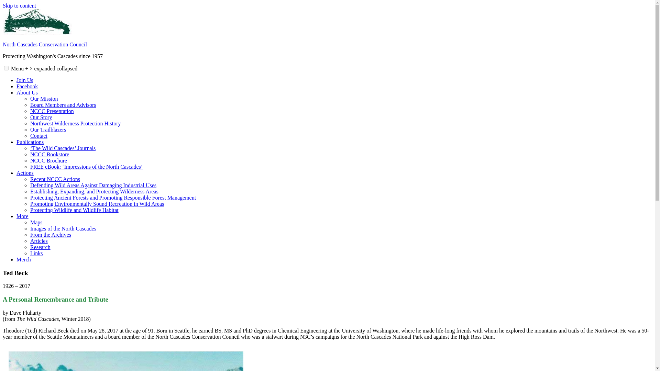 Image resolution: width=660 pixels, height=371 pixels. I want to click on Our Mission, so click(44, 98).